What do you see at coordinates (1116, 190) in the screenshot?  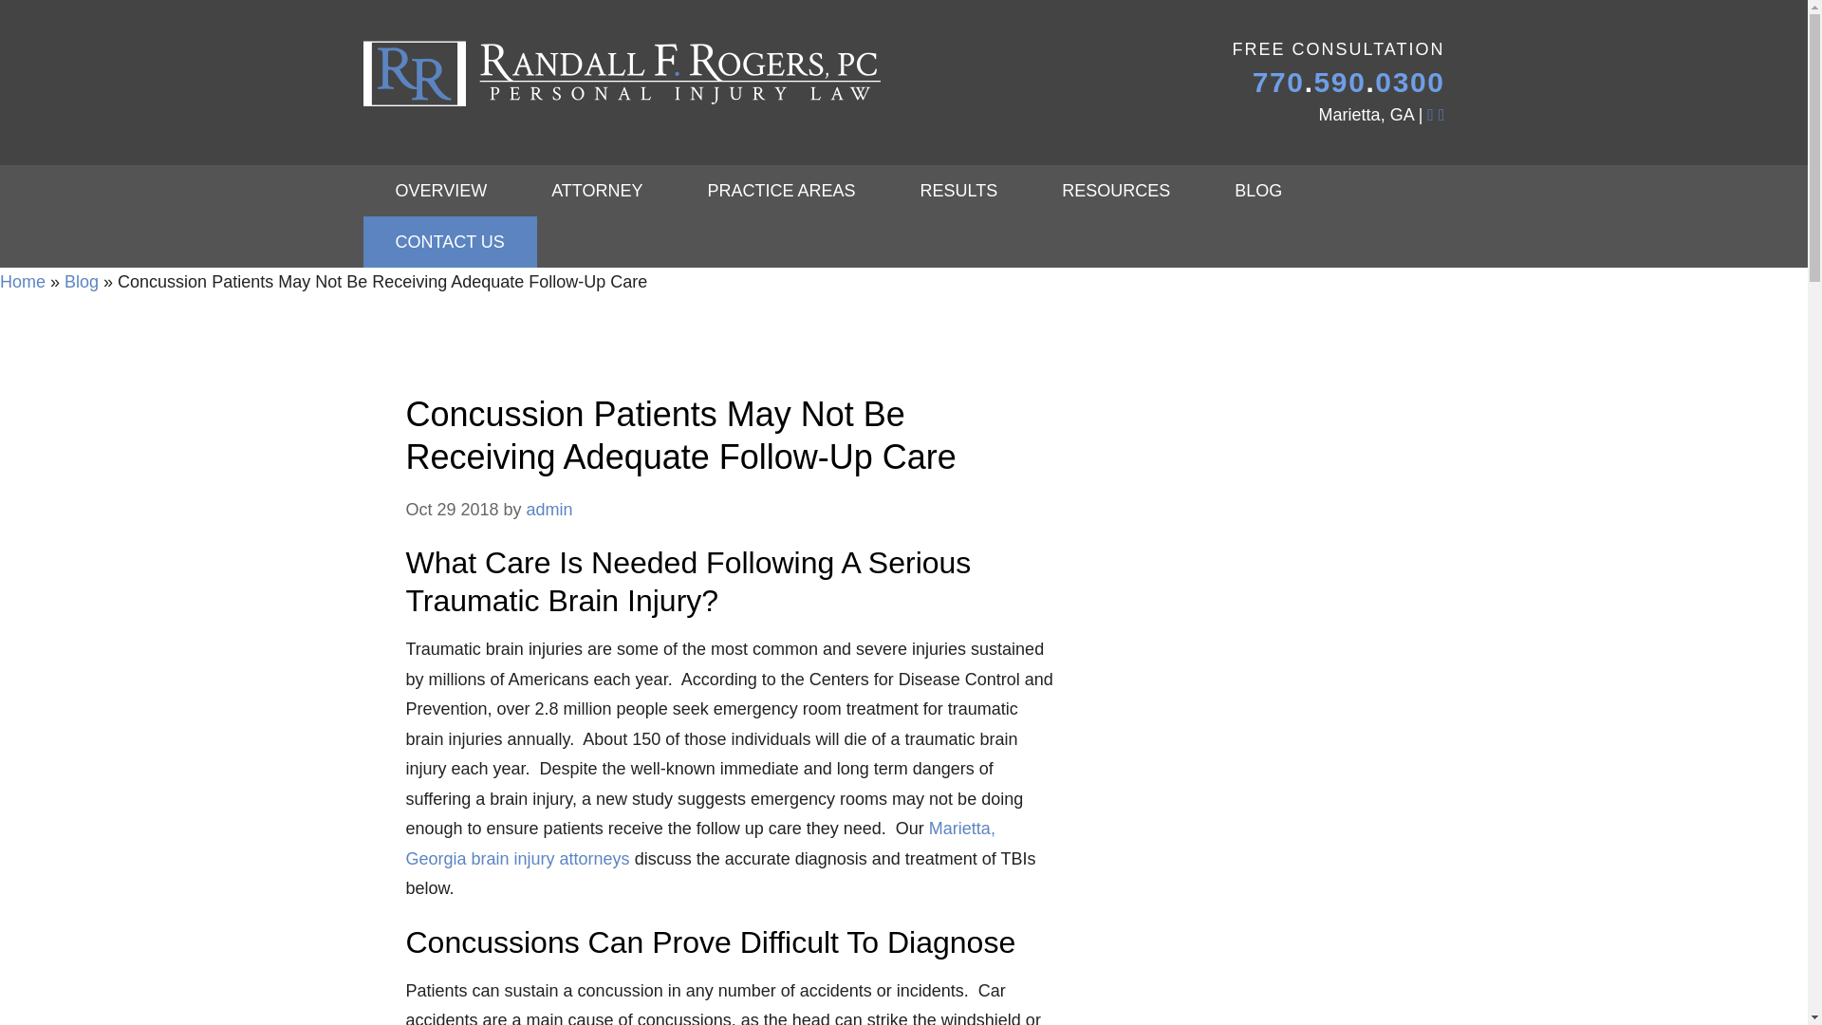 I see `RESOURCES` at bounding box center [1116, 190].